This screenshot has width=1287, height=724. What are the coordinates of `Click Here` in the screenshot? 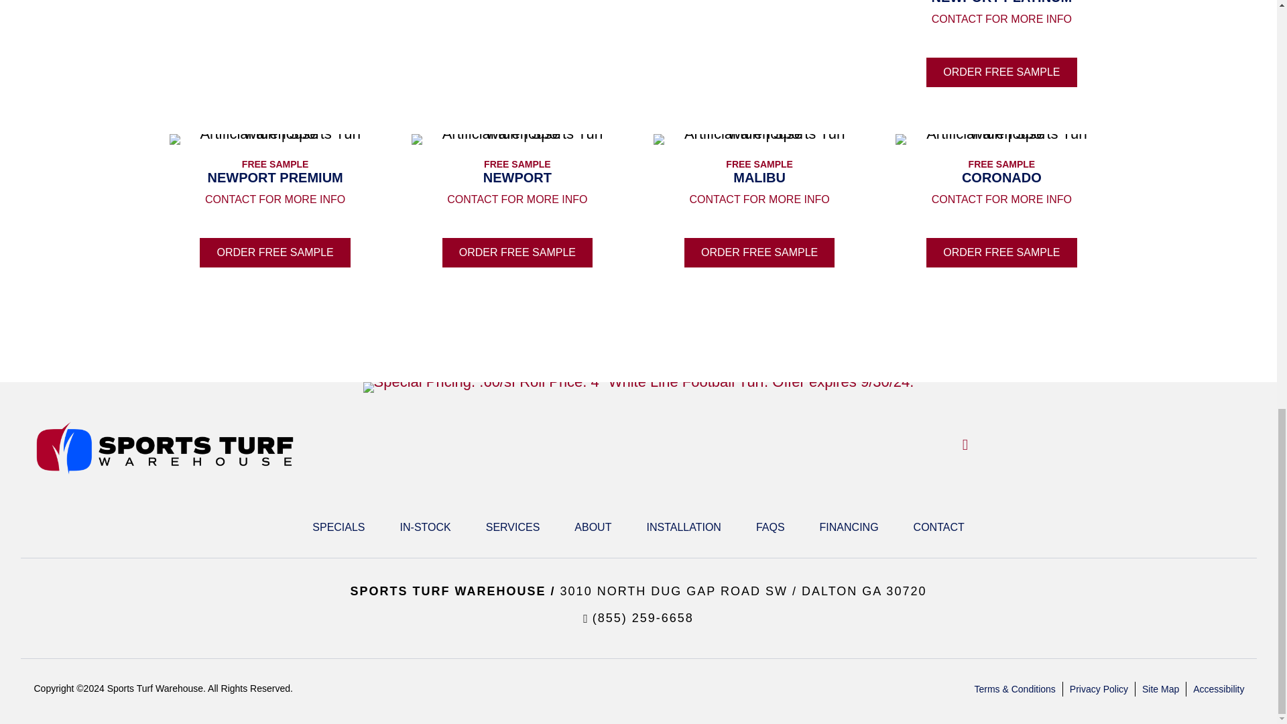 It's located at (275, 252).